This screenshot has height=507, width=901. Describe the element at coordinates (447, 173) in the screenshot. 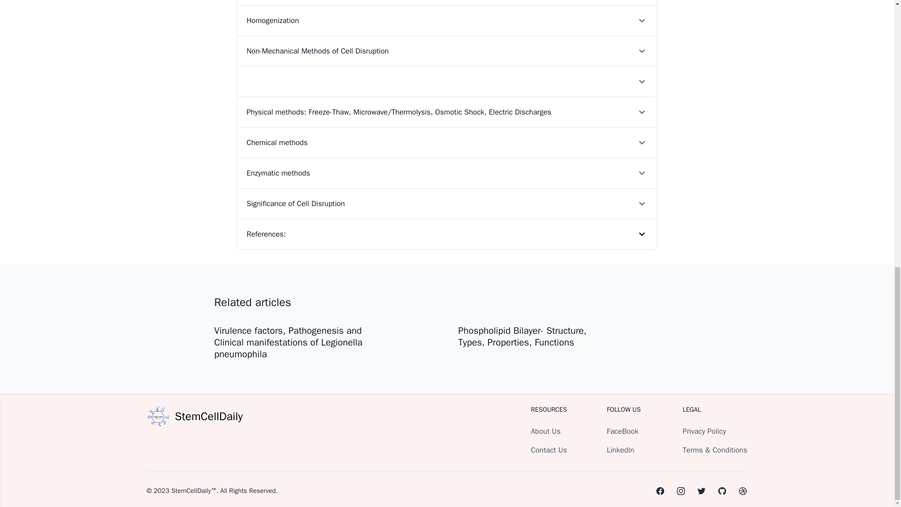

I see `Enzymatic methods` at that location.